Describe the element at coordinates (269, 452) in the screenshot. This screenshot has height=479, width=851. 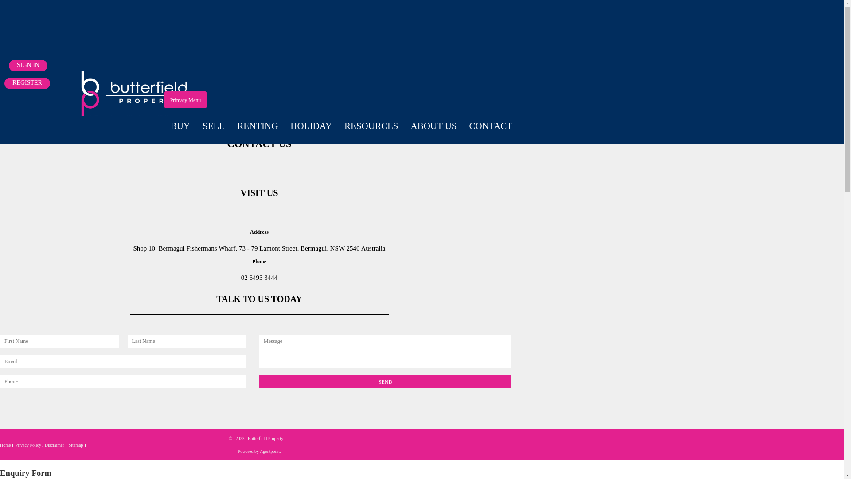
I see `Agentpoint` at that location.